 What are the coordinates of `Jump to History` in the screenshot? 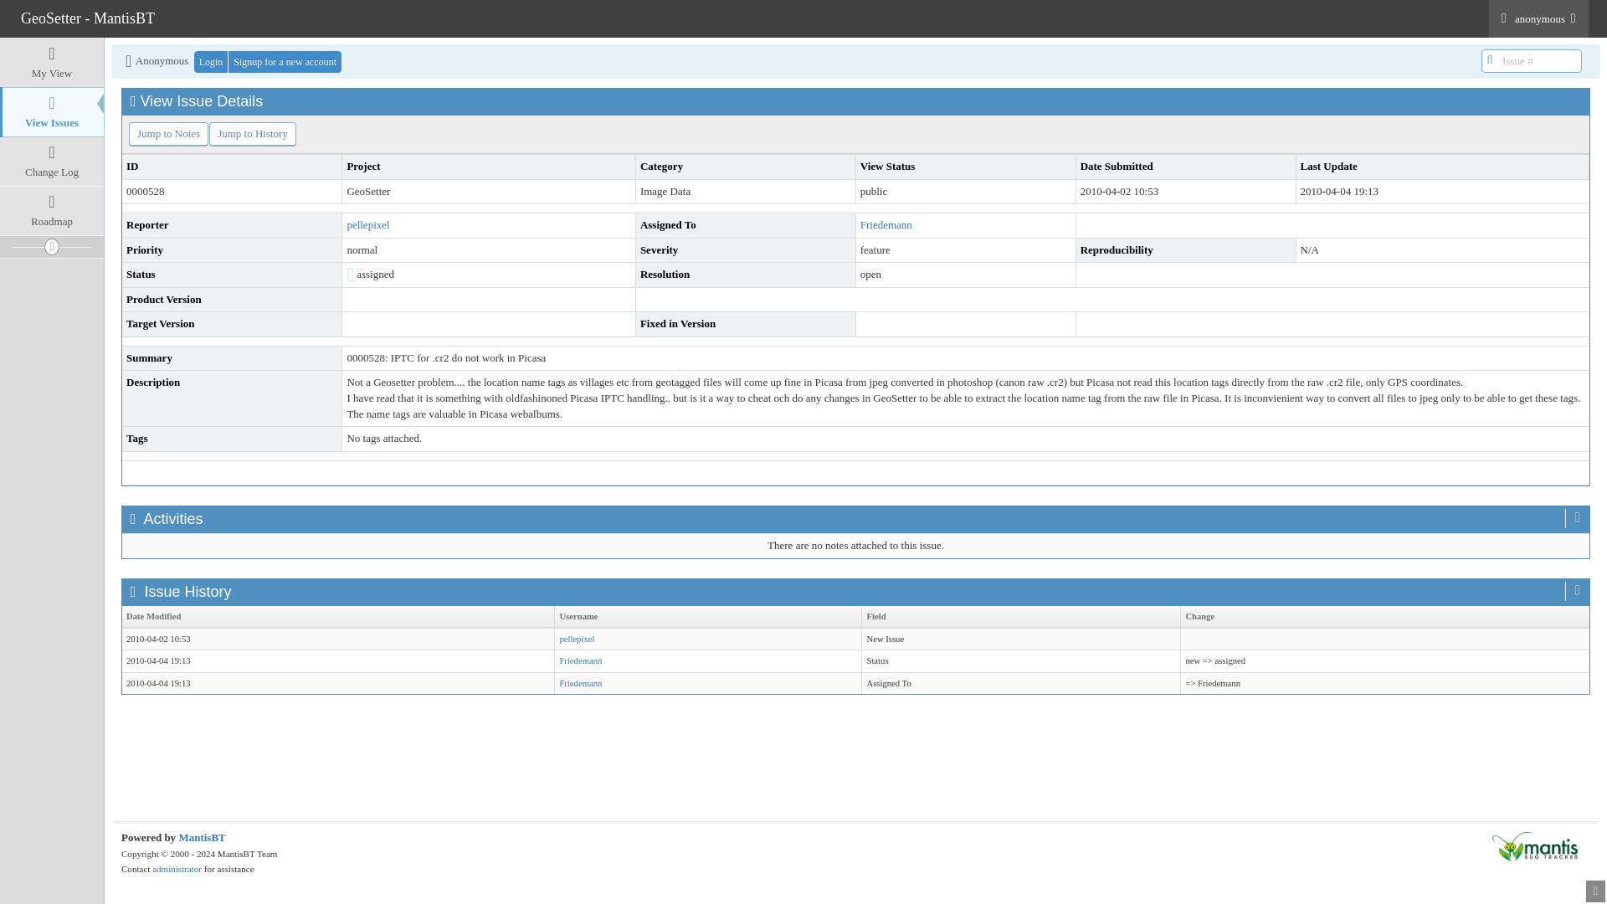 It's located at (252, 134).